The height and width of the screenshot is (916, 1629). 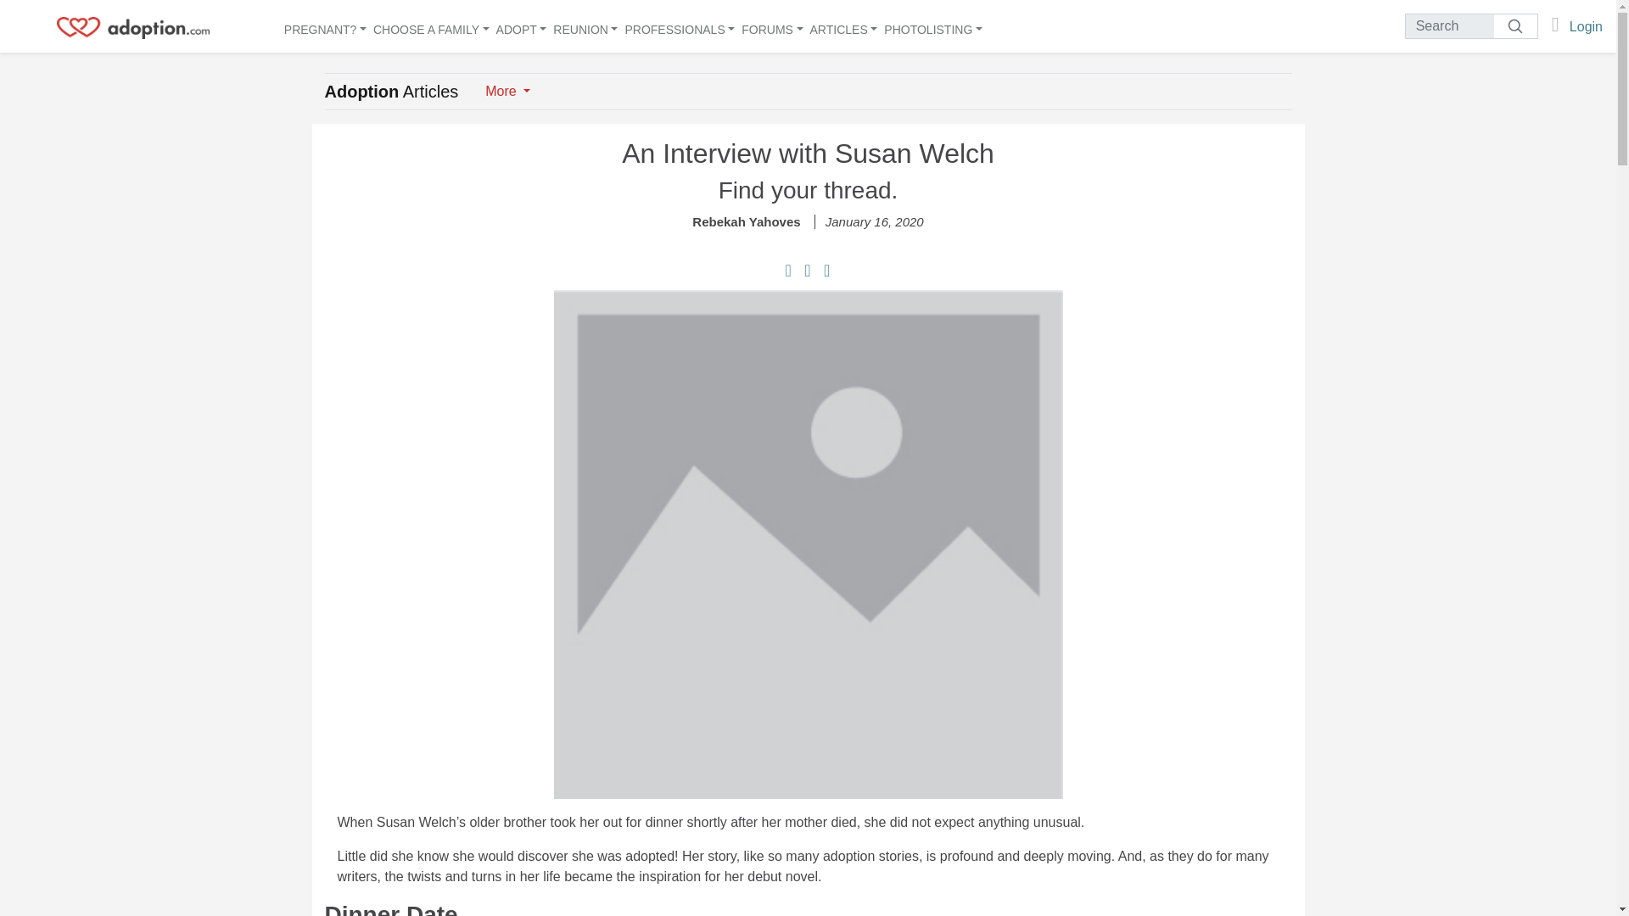 What do you see at coordinates (431, 26) in the screenshot?
I see `CHOOSE A FAMILY` at bounding box center [431, 26].